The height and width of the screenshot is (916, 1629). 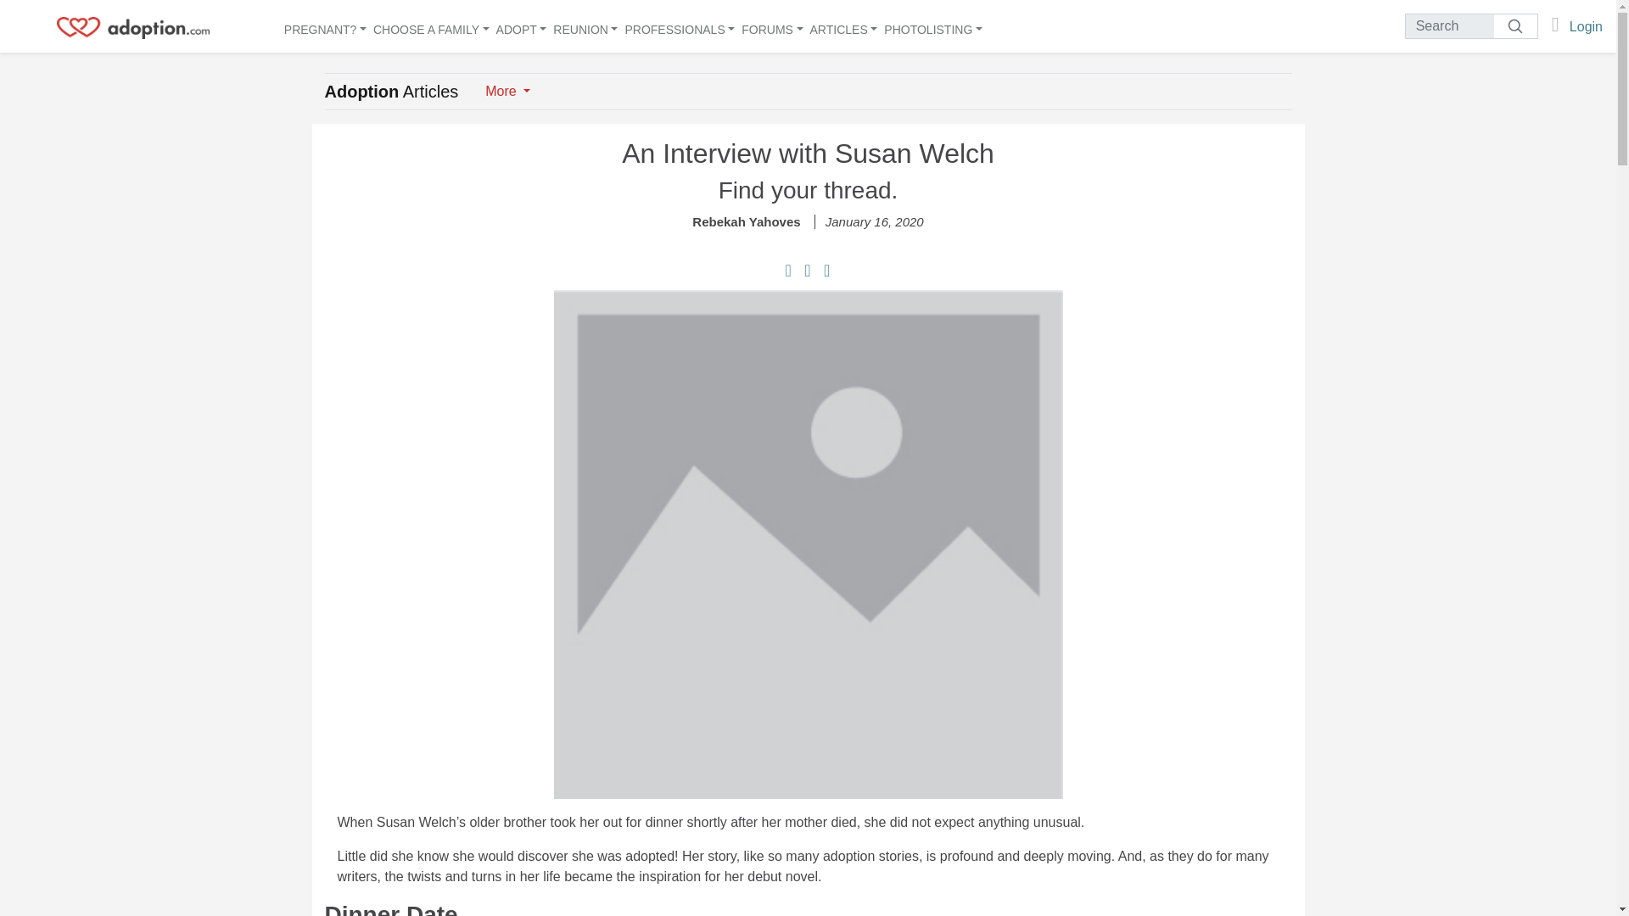 What do you see at coordinates (431, 26) in the screenshot?
I see `CHOOSE A FAMILY` at bounding box center [431, 26].